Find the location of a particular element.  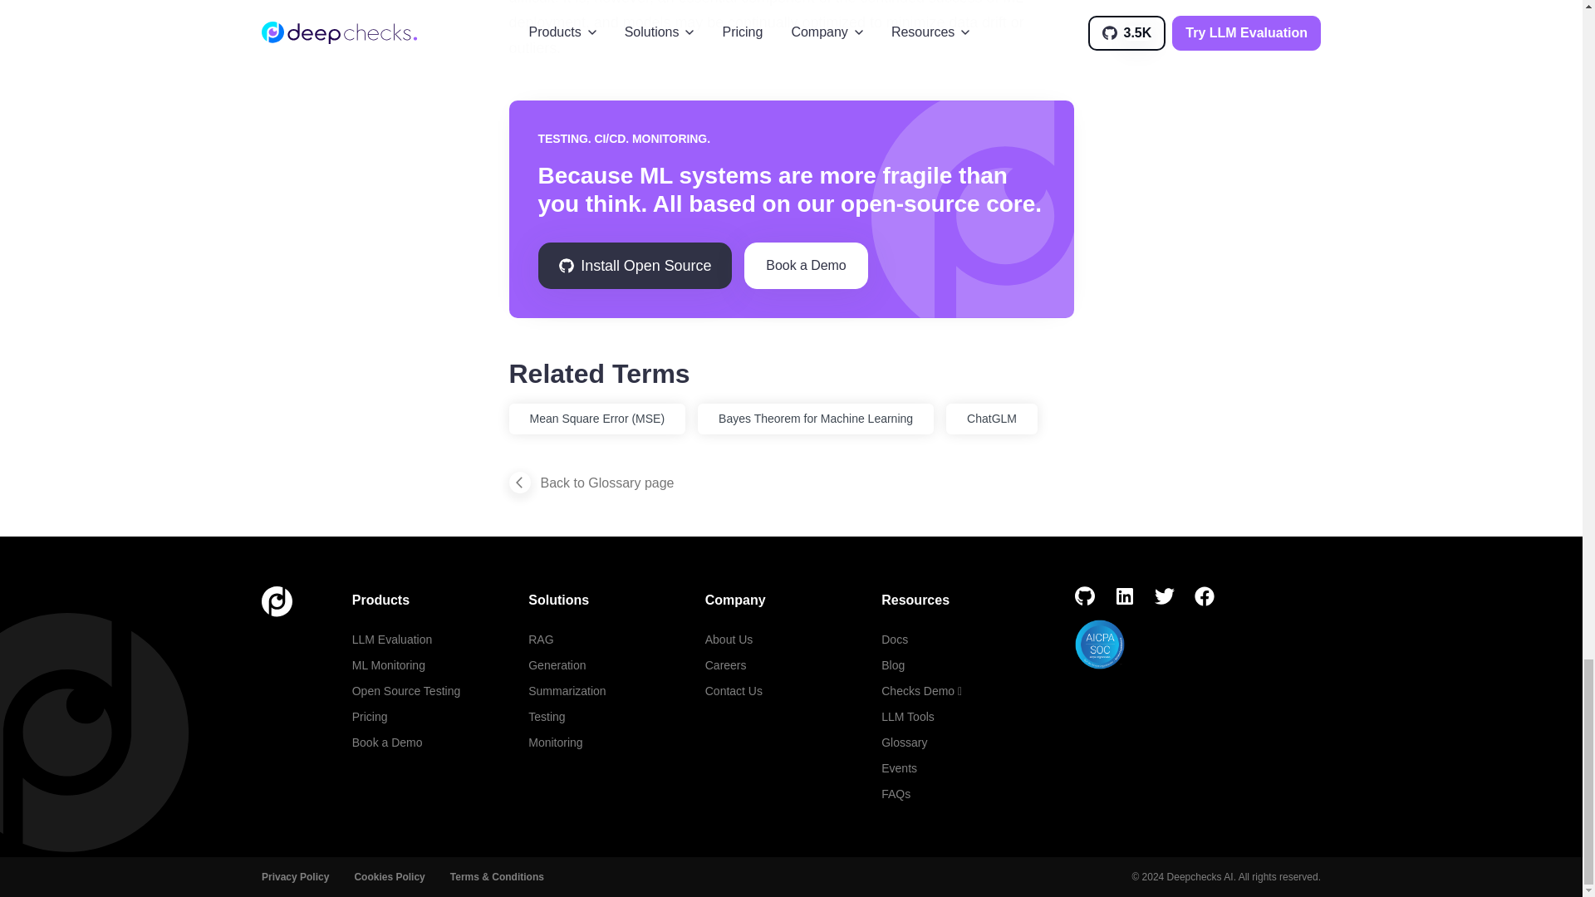

ChatGLM is located at coordinates (992, 419).